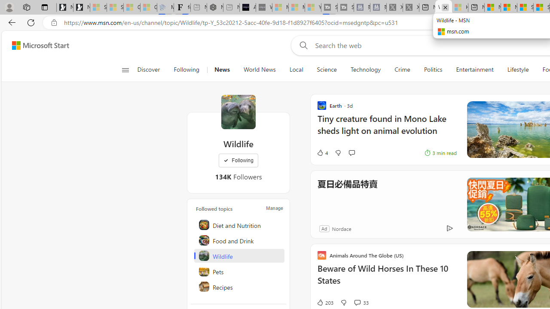 The image size is (550, 309). Describe the element at coordinates (474, 70) in the screenshot. I see `Entertainment` at that location.